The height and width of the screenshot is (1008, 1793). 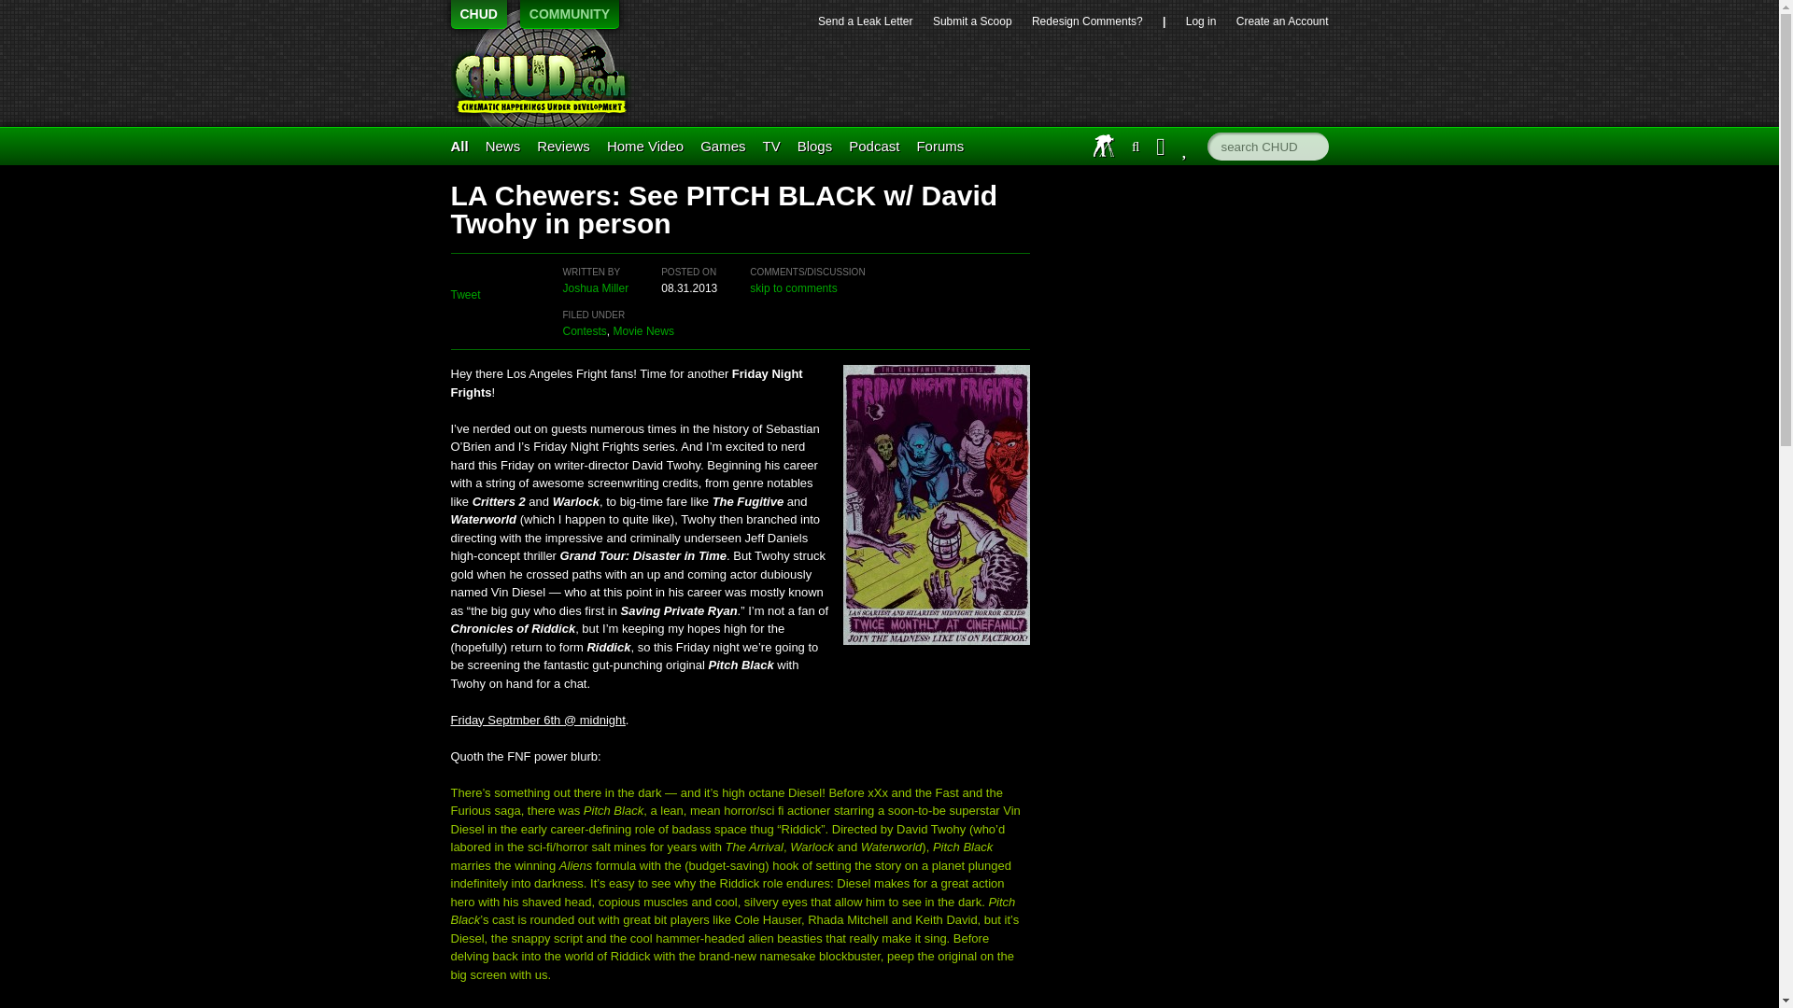 What do you see at coordinates (642, 330) in the screenshot?
I see `Movie News` at bounding box center [642, 330].